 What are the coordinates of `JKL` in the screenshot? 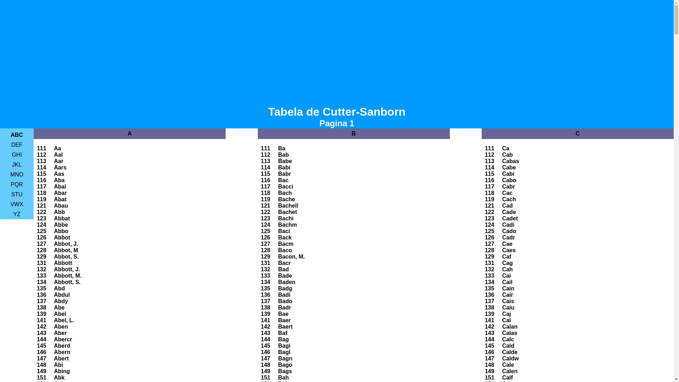 It's located at (17, 165).